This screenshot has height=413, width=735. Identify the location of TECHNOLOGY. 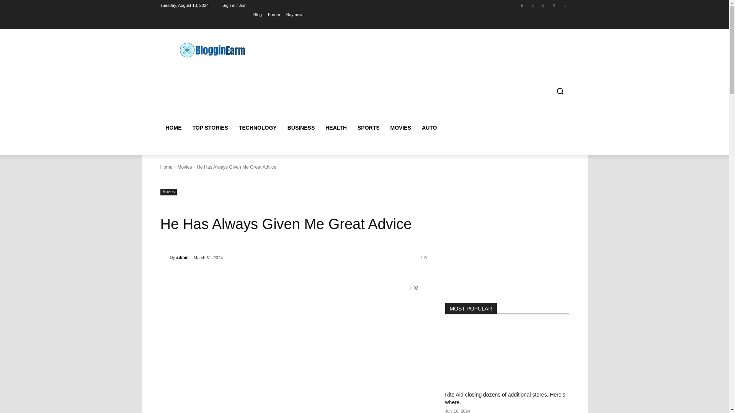
(258, 127).